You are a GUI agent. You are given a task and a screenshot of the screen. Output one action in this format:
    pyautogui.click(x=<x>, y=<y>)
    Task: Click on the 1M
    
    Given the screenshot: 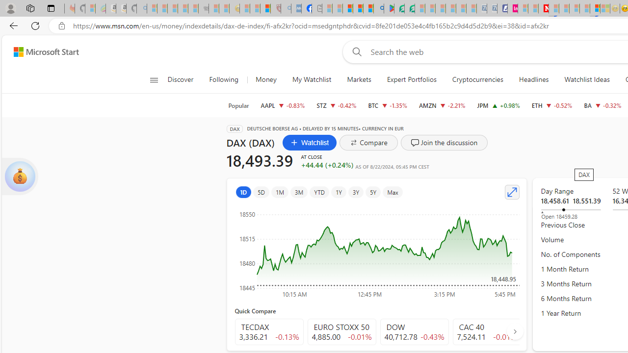 What is the action you would take?
    pyautogui.click(x=280, y=192)
    